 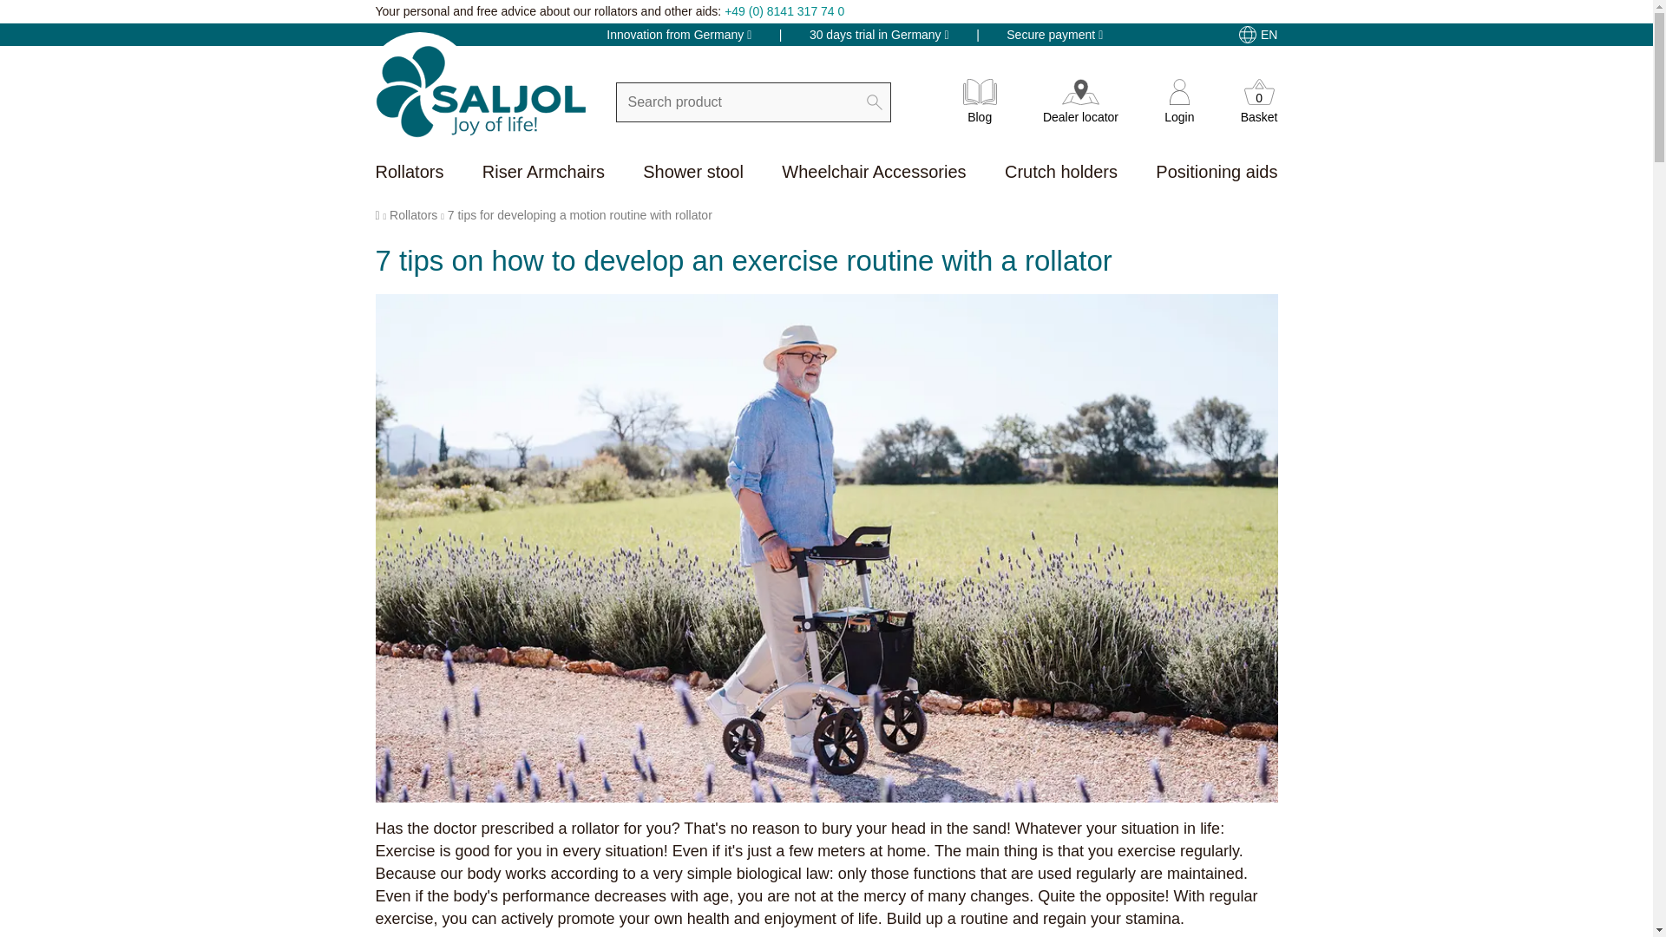 I want to click on Blog, so click(x=979, y=109).